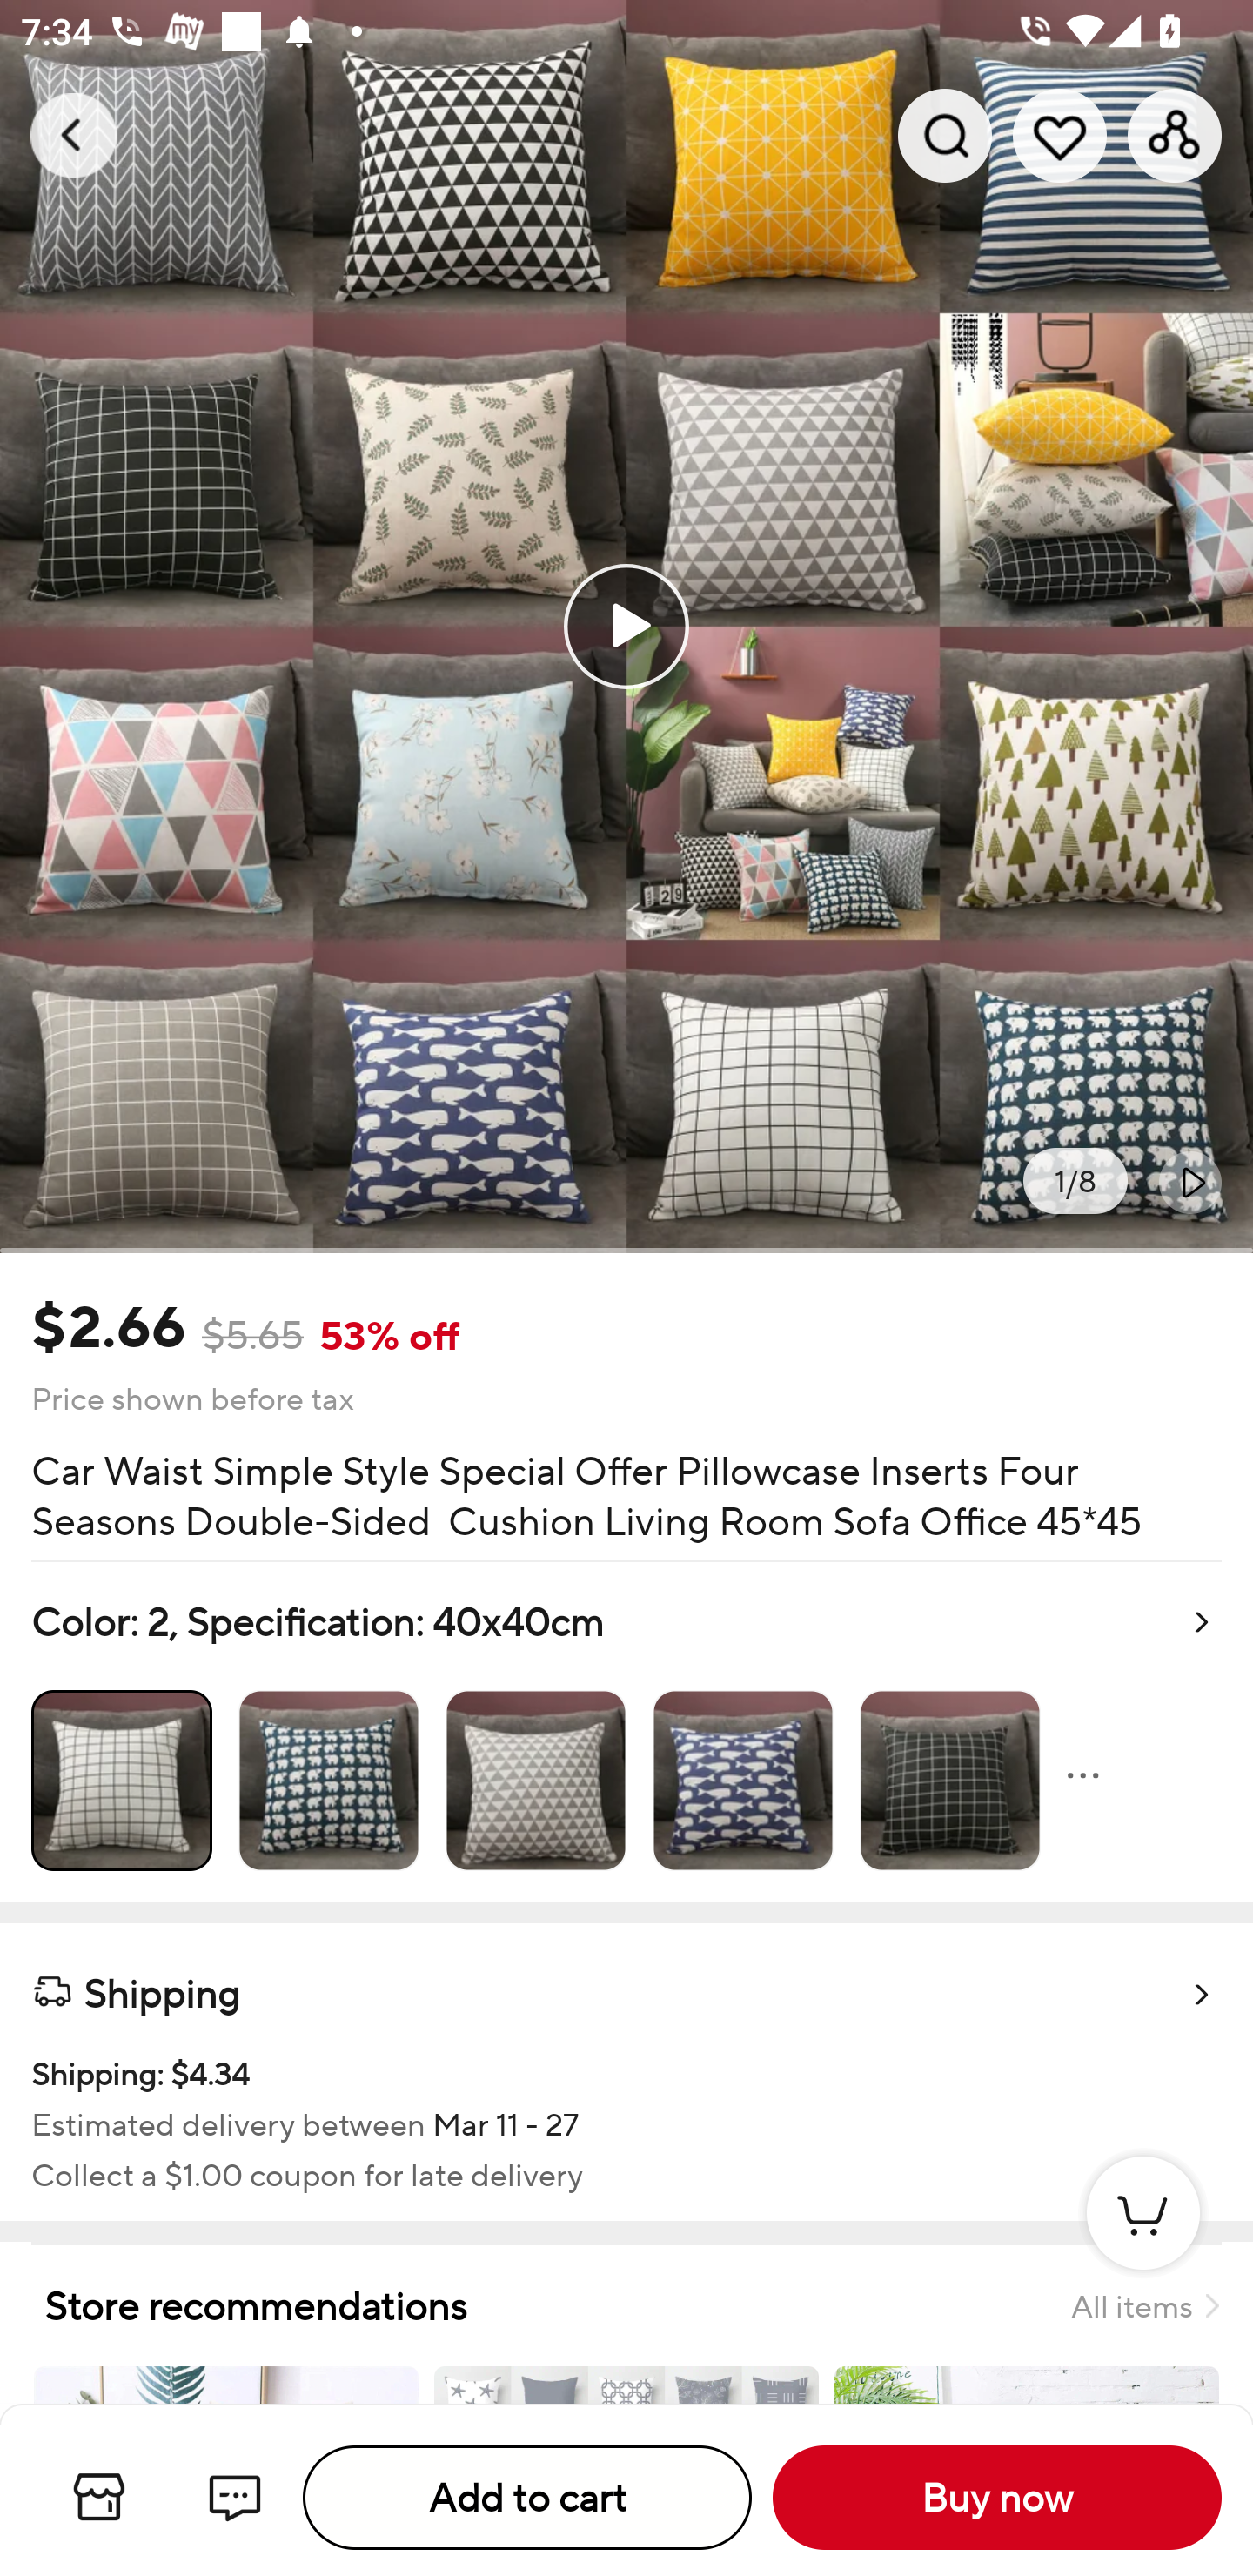  Describe the element at coordinates (997, 2498) in the screenshot. I see `Buy now` at that location.